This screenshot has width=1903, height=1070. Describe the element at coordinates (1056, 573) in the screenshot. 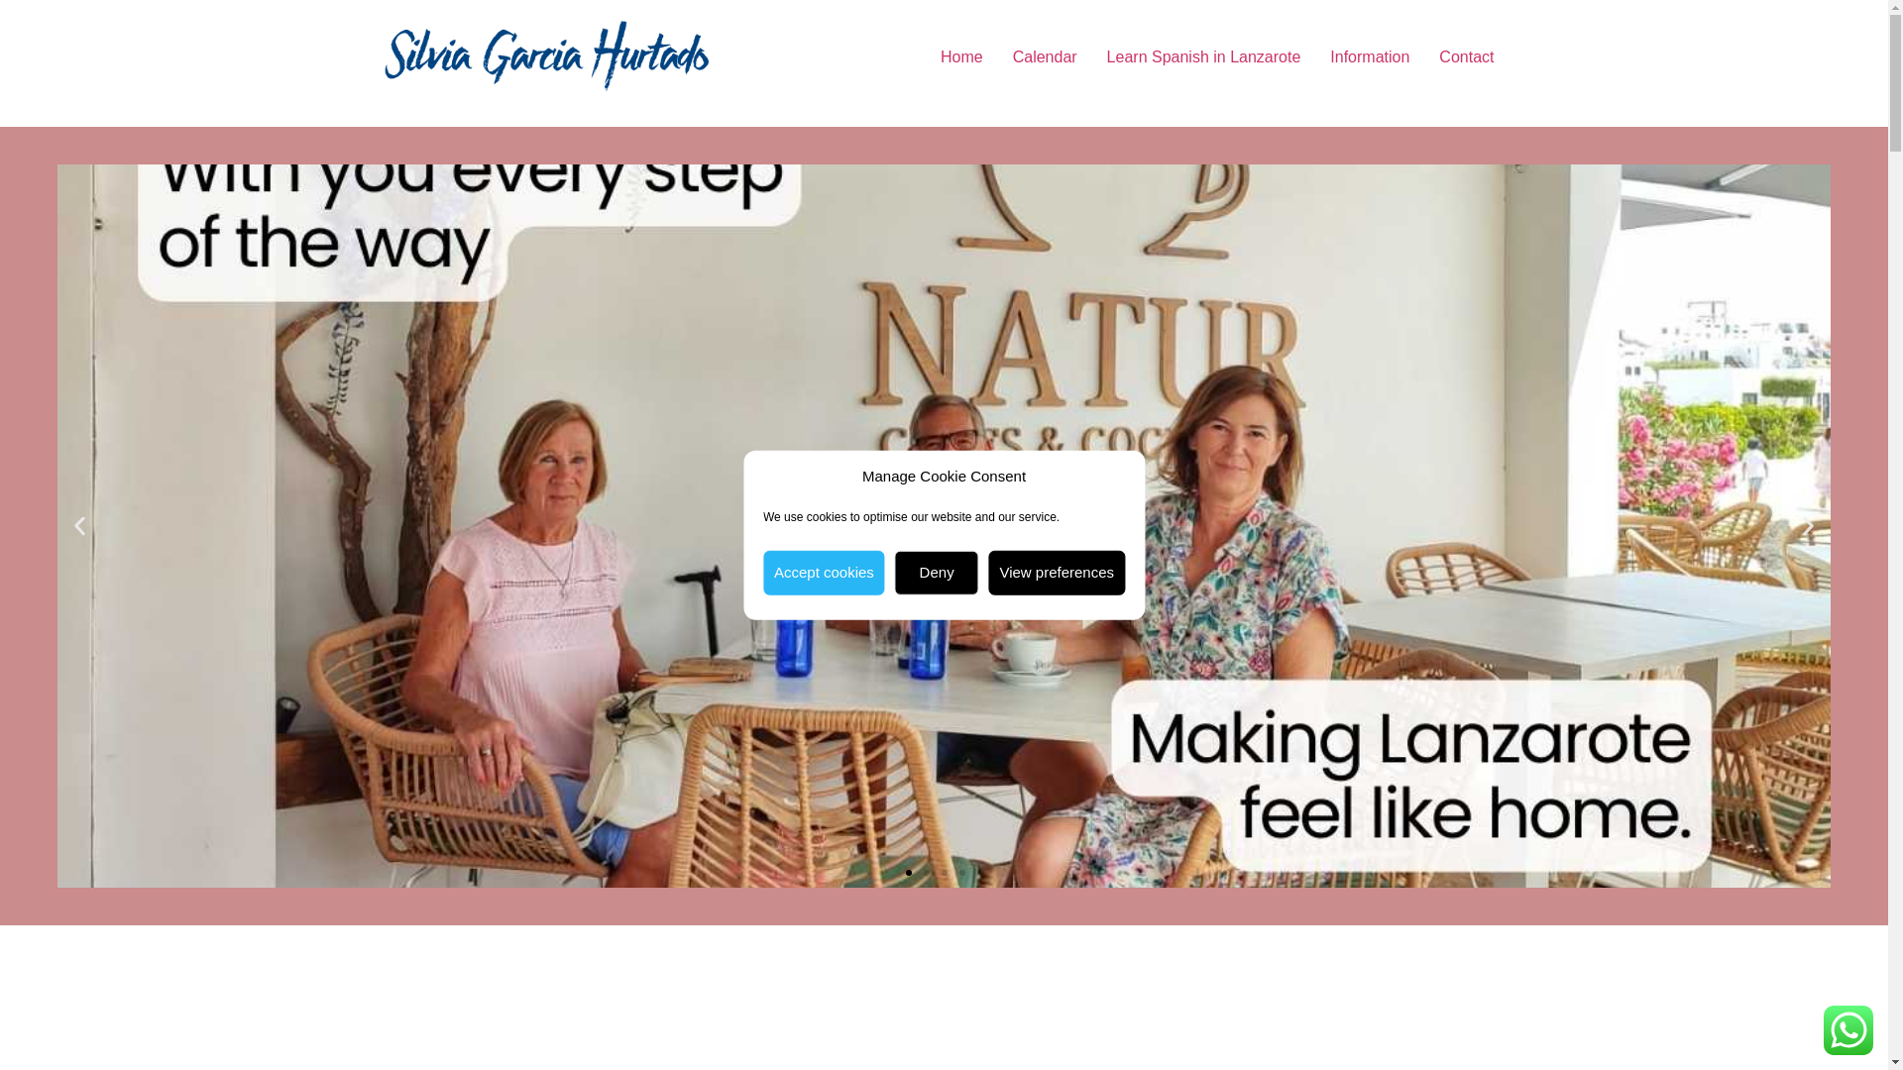

I see `View preferences` at that location.